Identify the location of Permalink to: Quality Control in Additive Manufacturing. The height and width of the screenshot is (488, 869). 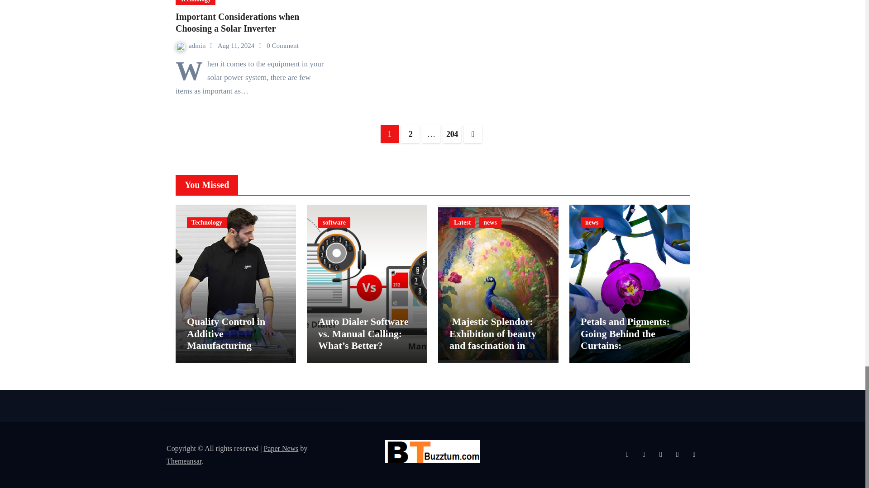
(225, 333).